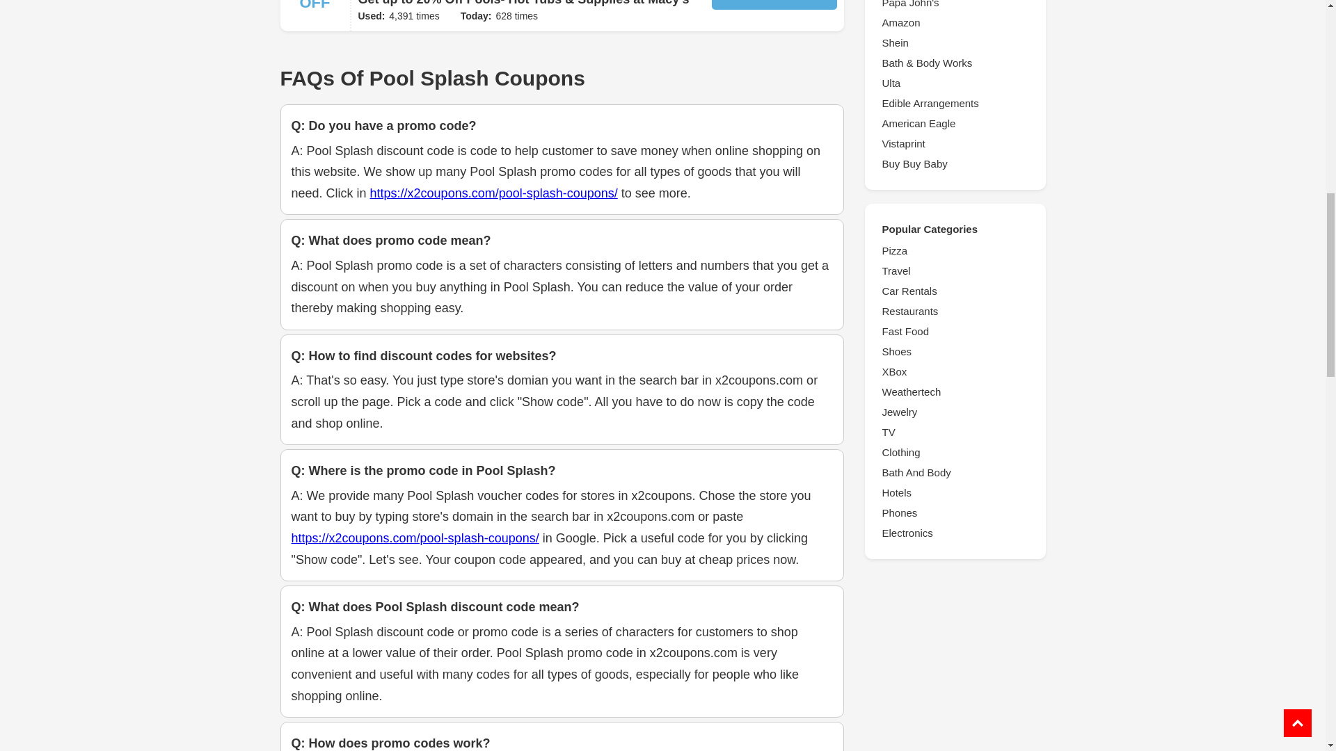 This screenshot has width=1336, height=751. I want to click on Amazon, so click(955, 22).